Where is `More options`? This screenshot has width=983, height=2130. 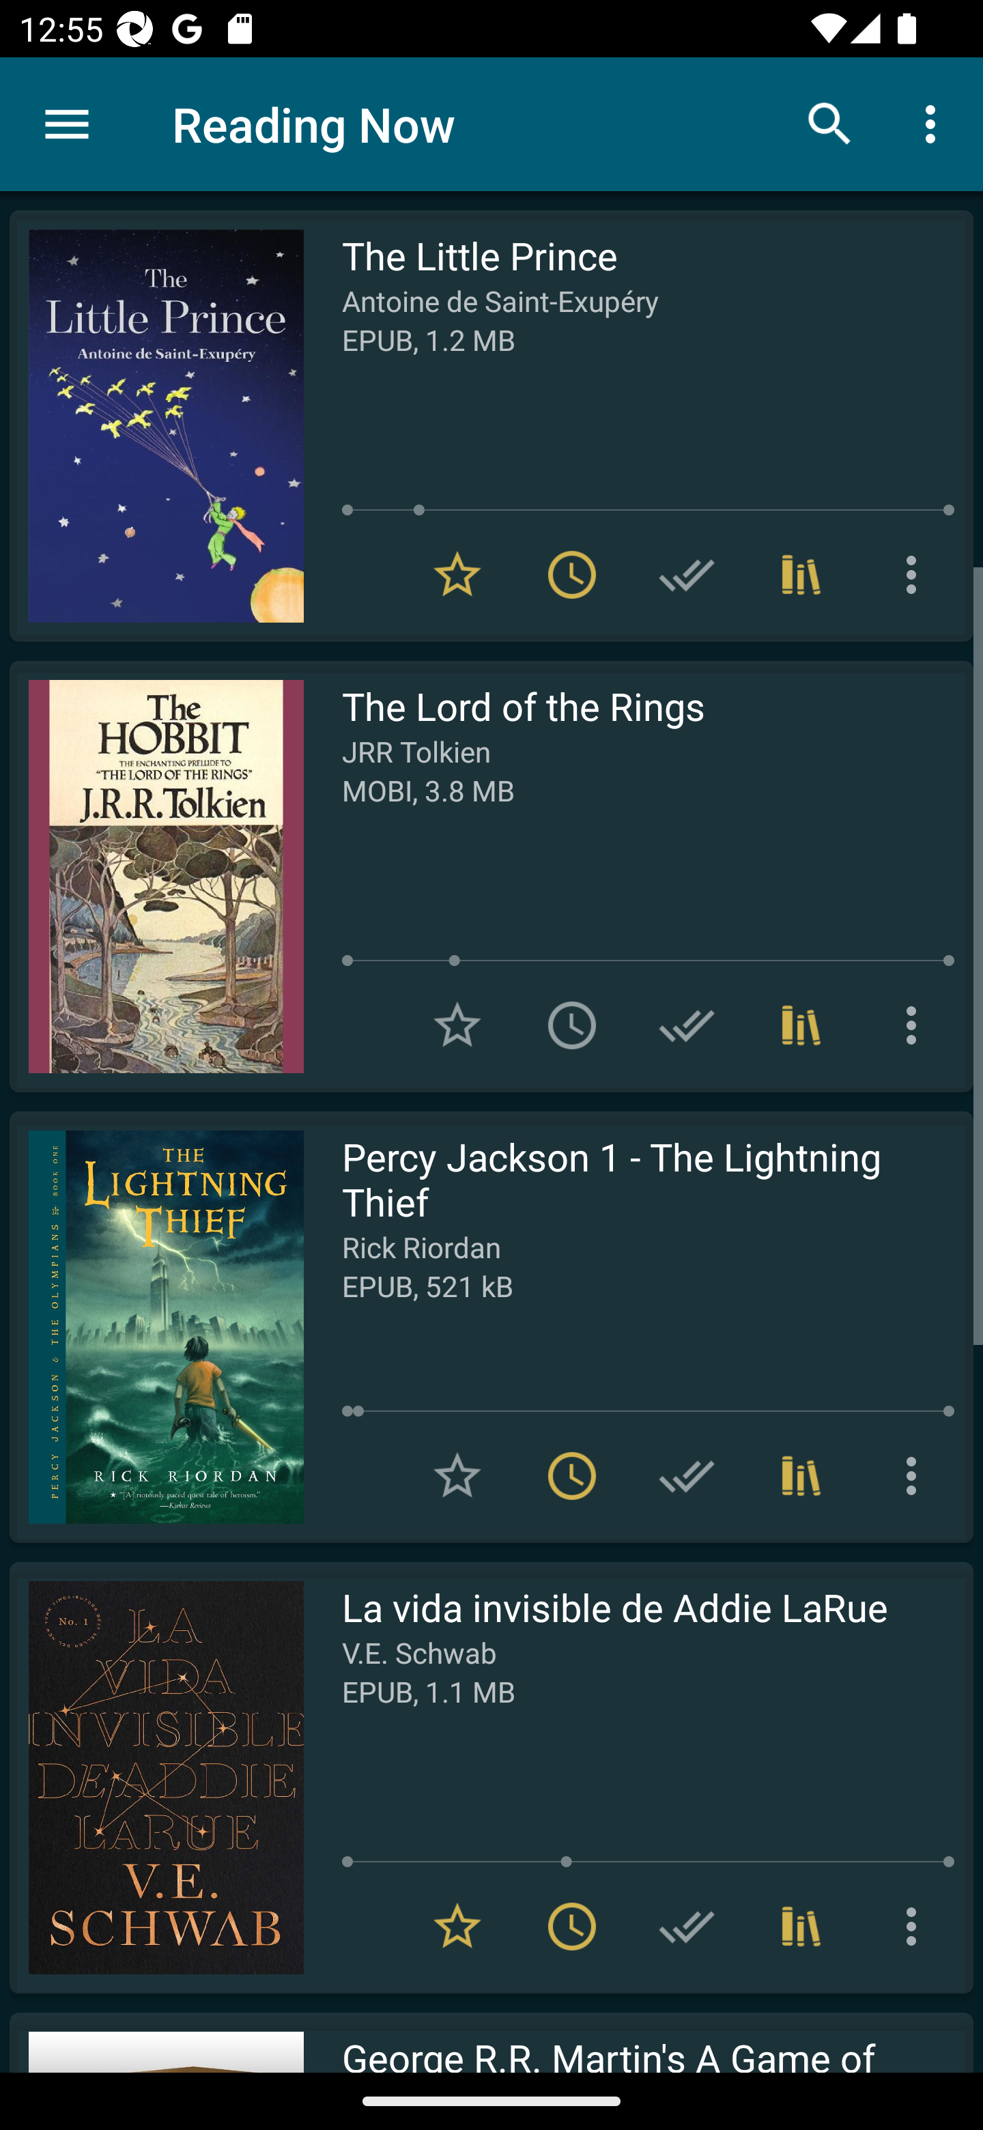 More options is located at coordinates (916, 1476).